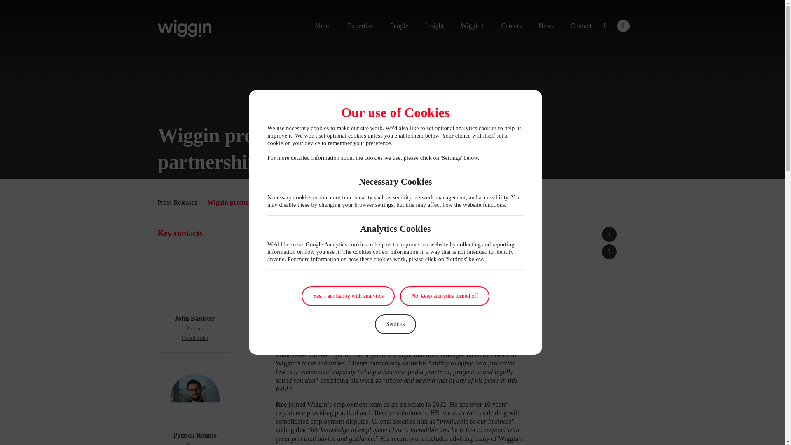 The height and width of the screenshot is (445, 791). Describe the element at coordinates (609, 251) in the screenshot. I see `Wiggin promotes two to partnership` at that location.